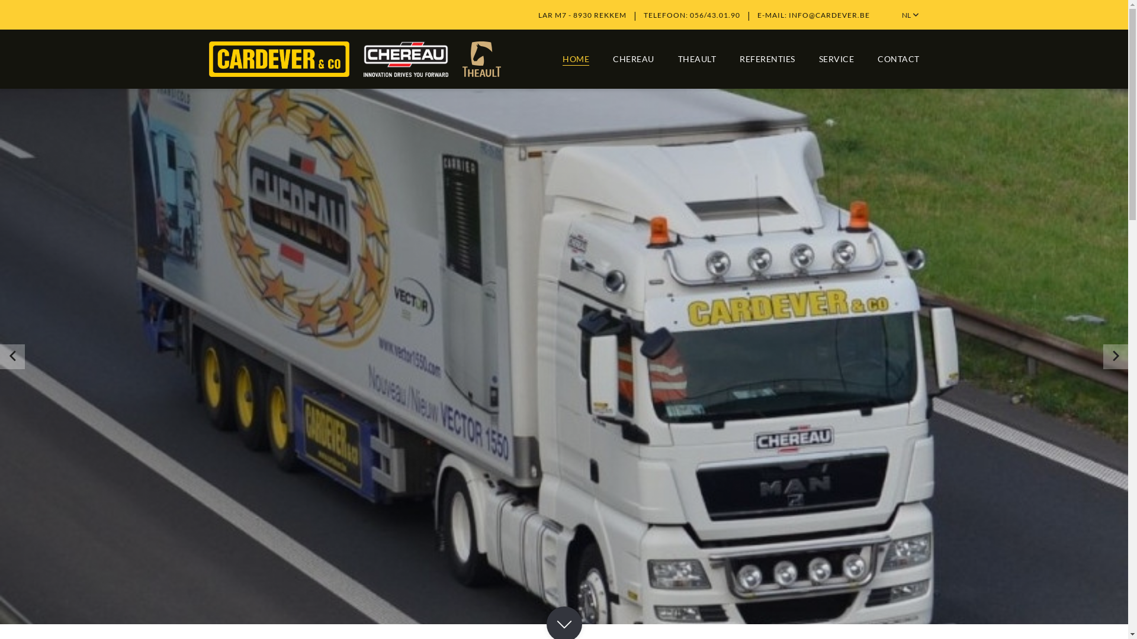 The width and height of the screenshot is (1137, 639). Describe the element at coordinates (910, 15) in the screenshot. I see `NL` at that location.